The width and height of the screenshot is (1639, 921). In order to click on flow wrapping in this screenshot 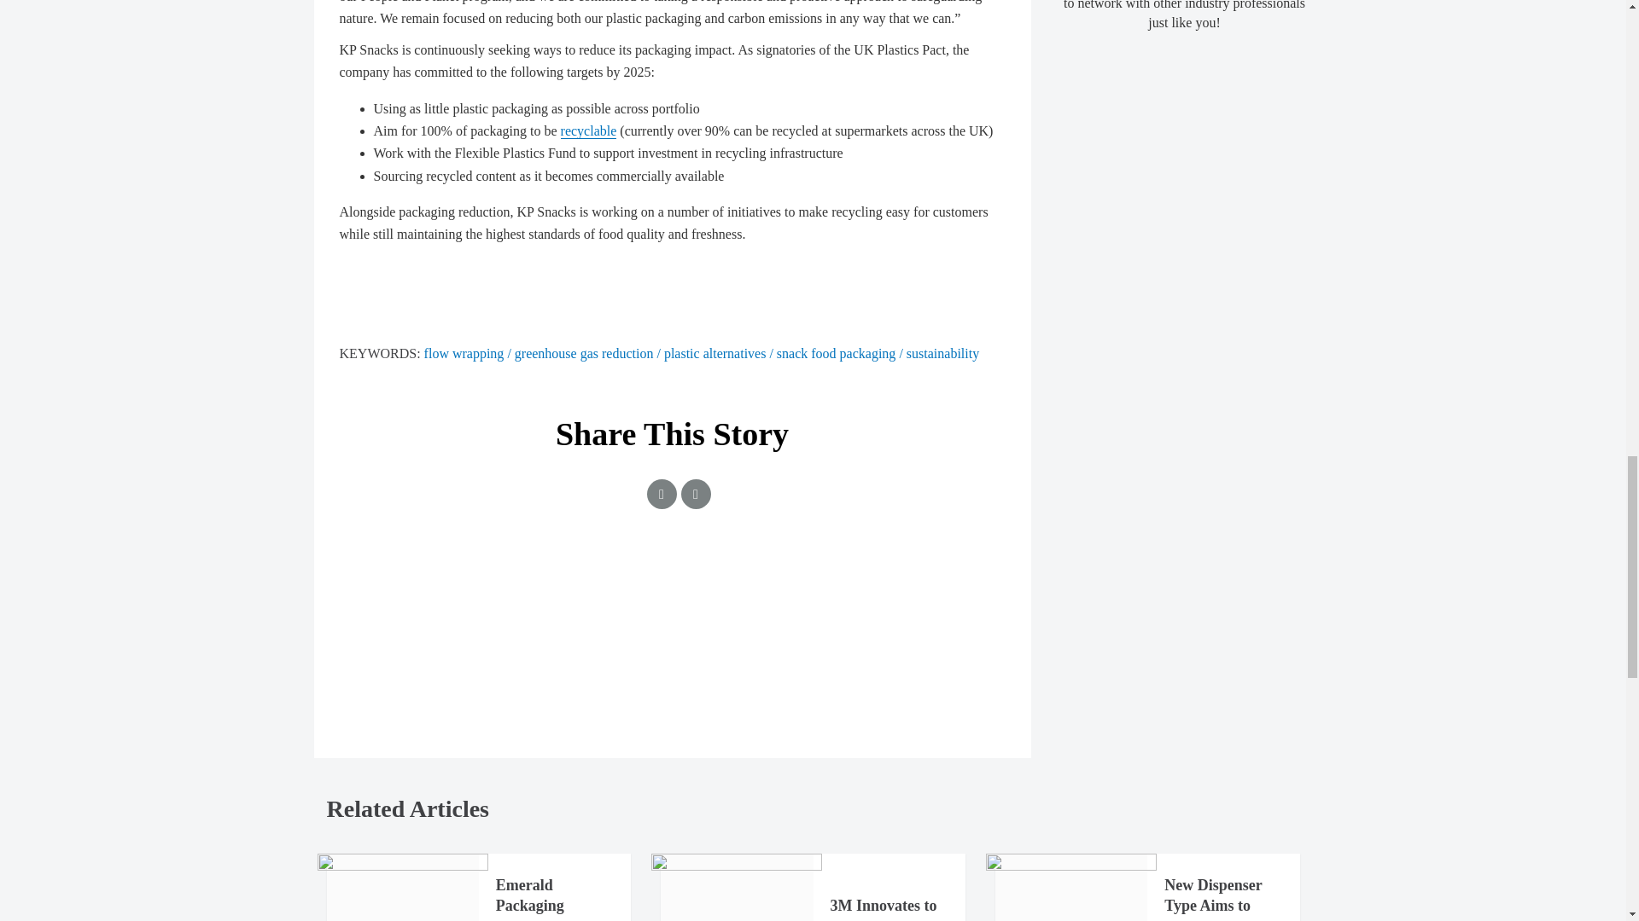, I will do `click(470, 353)`.